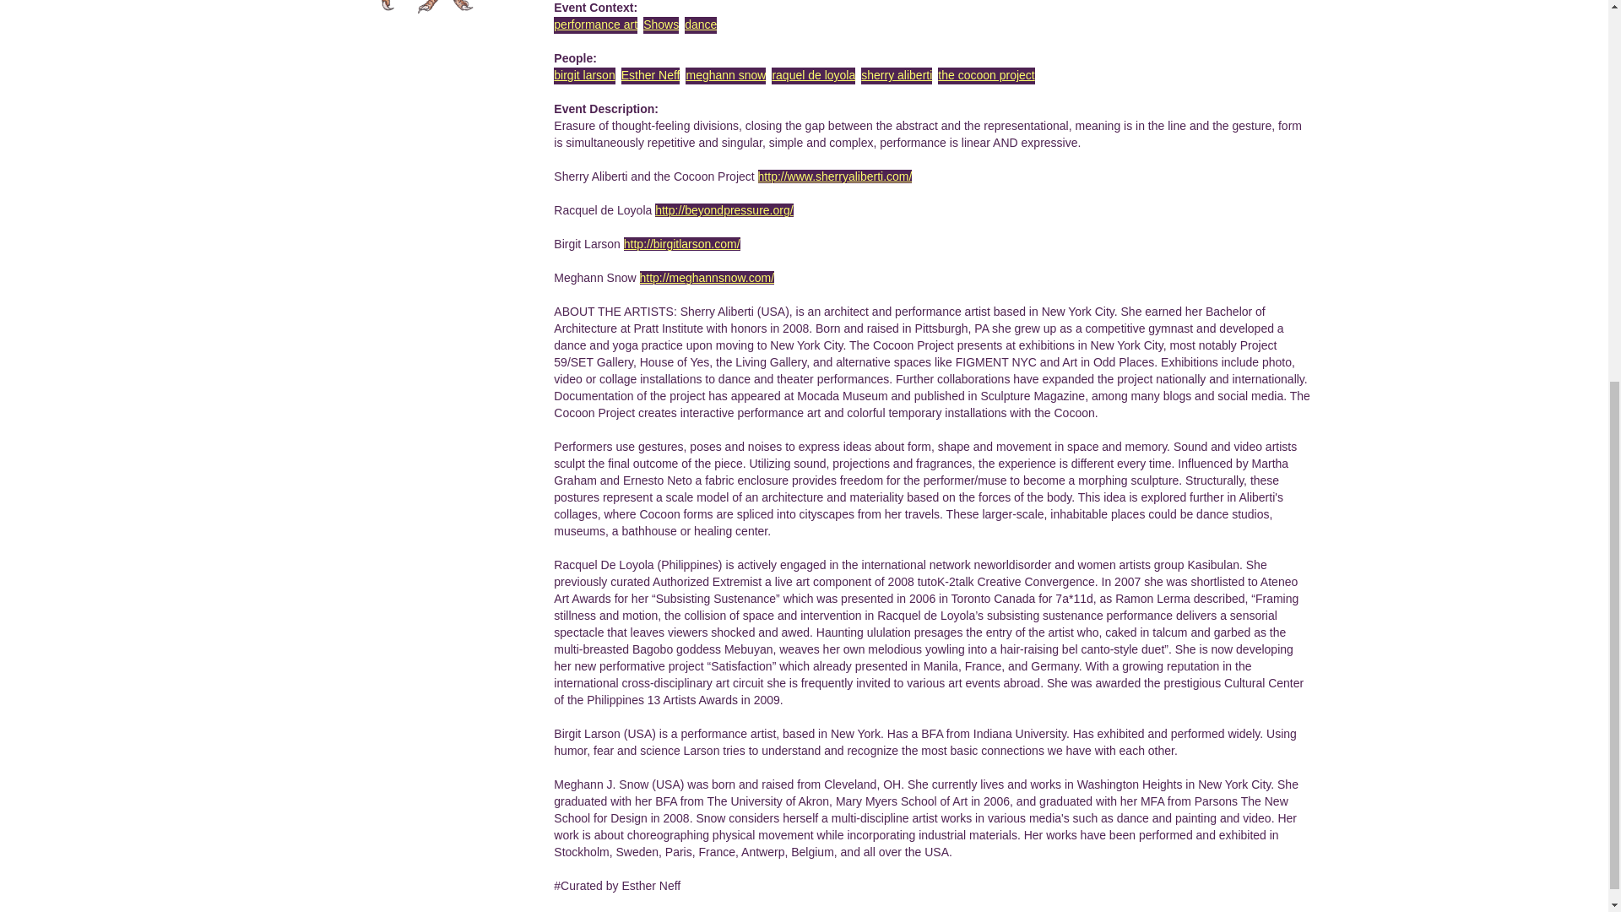 The image size is (1621, 912). I want to click on Shows, so click(661, 24).